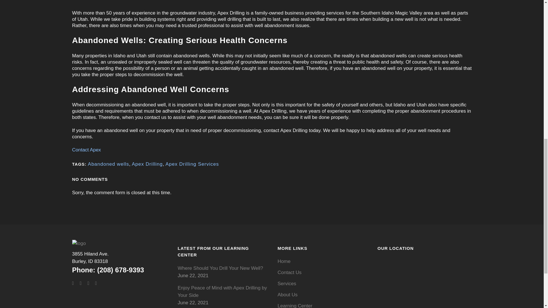 This screenshot has height=308, width=548. I want to click on Apex Drilling, so click(147, 164).